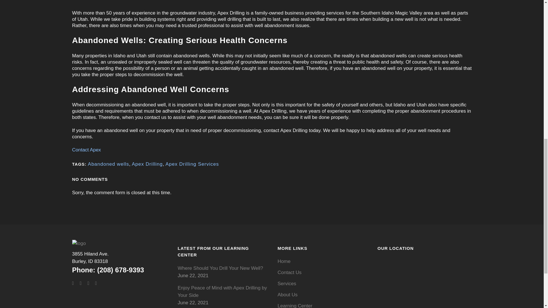 This screenshot has height=308, width=548. I want to click on Apex Drilling, so click(147, 164).